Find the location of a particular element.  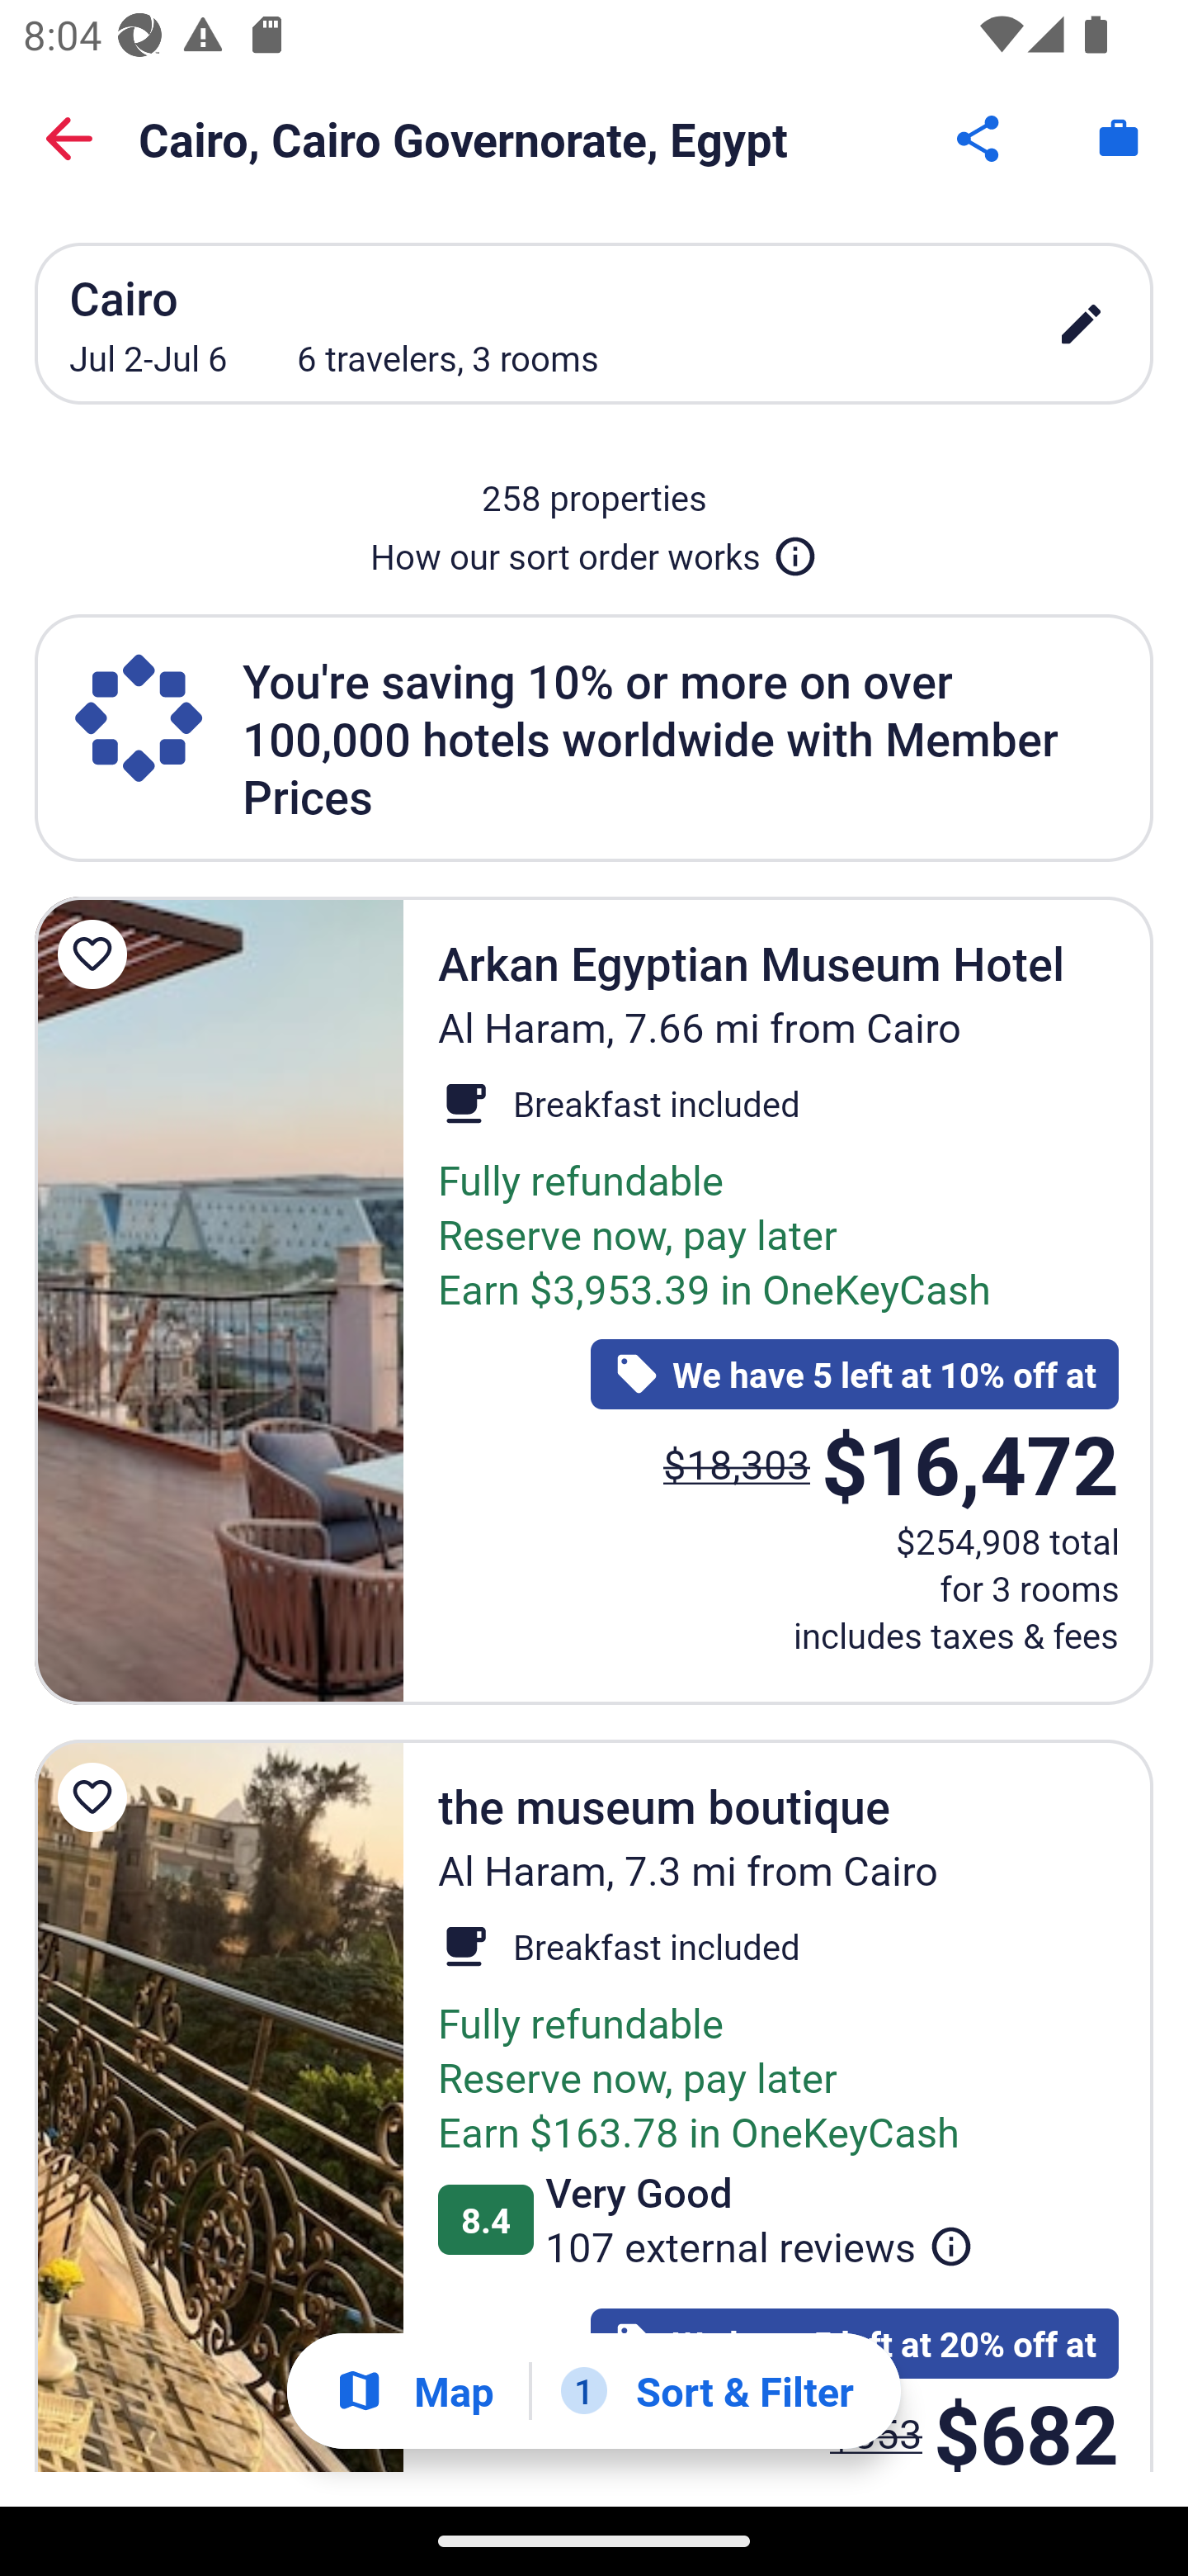

Back is located at coordinates (69, 139).